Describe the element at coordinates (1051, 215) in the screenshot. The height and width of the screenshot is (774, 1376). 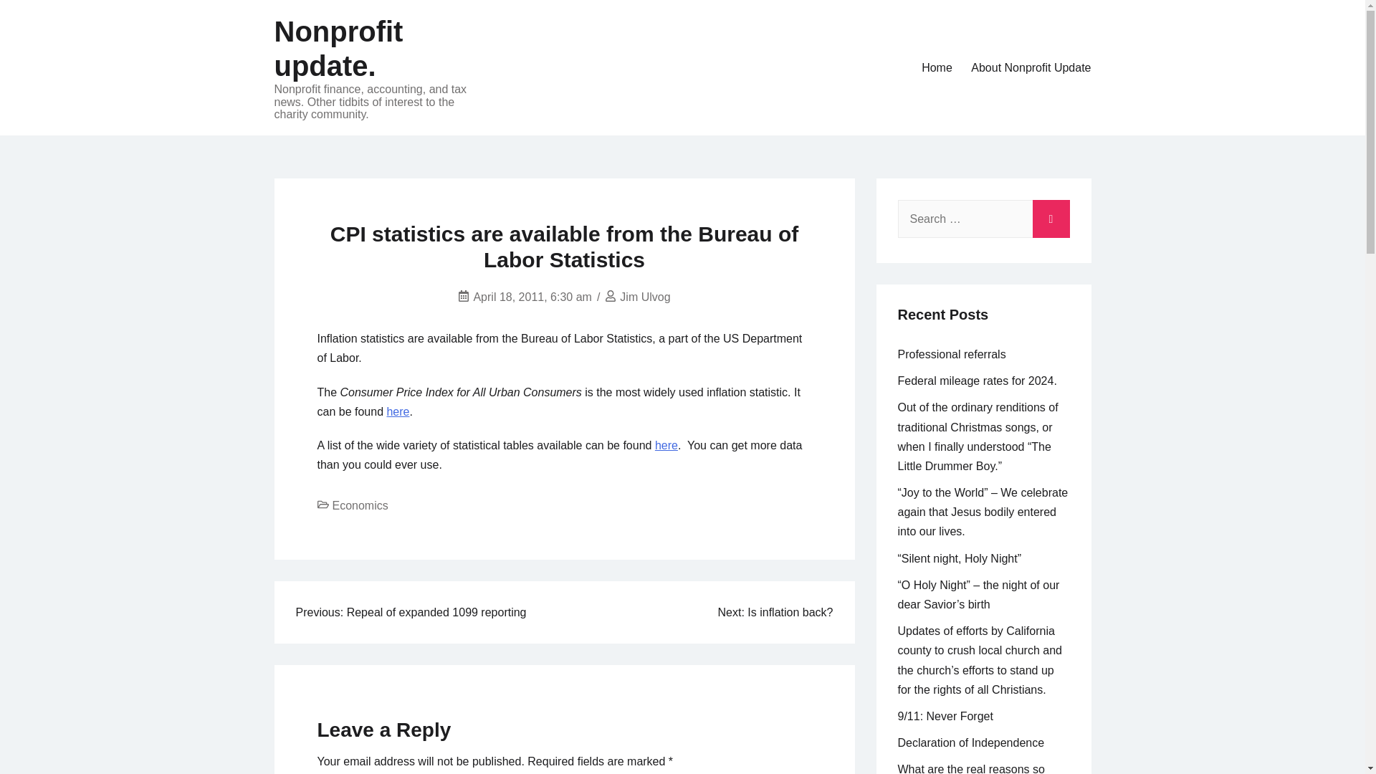
I see `Search` at that location.